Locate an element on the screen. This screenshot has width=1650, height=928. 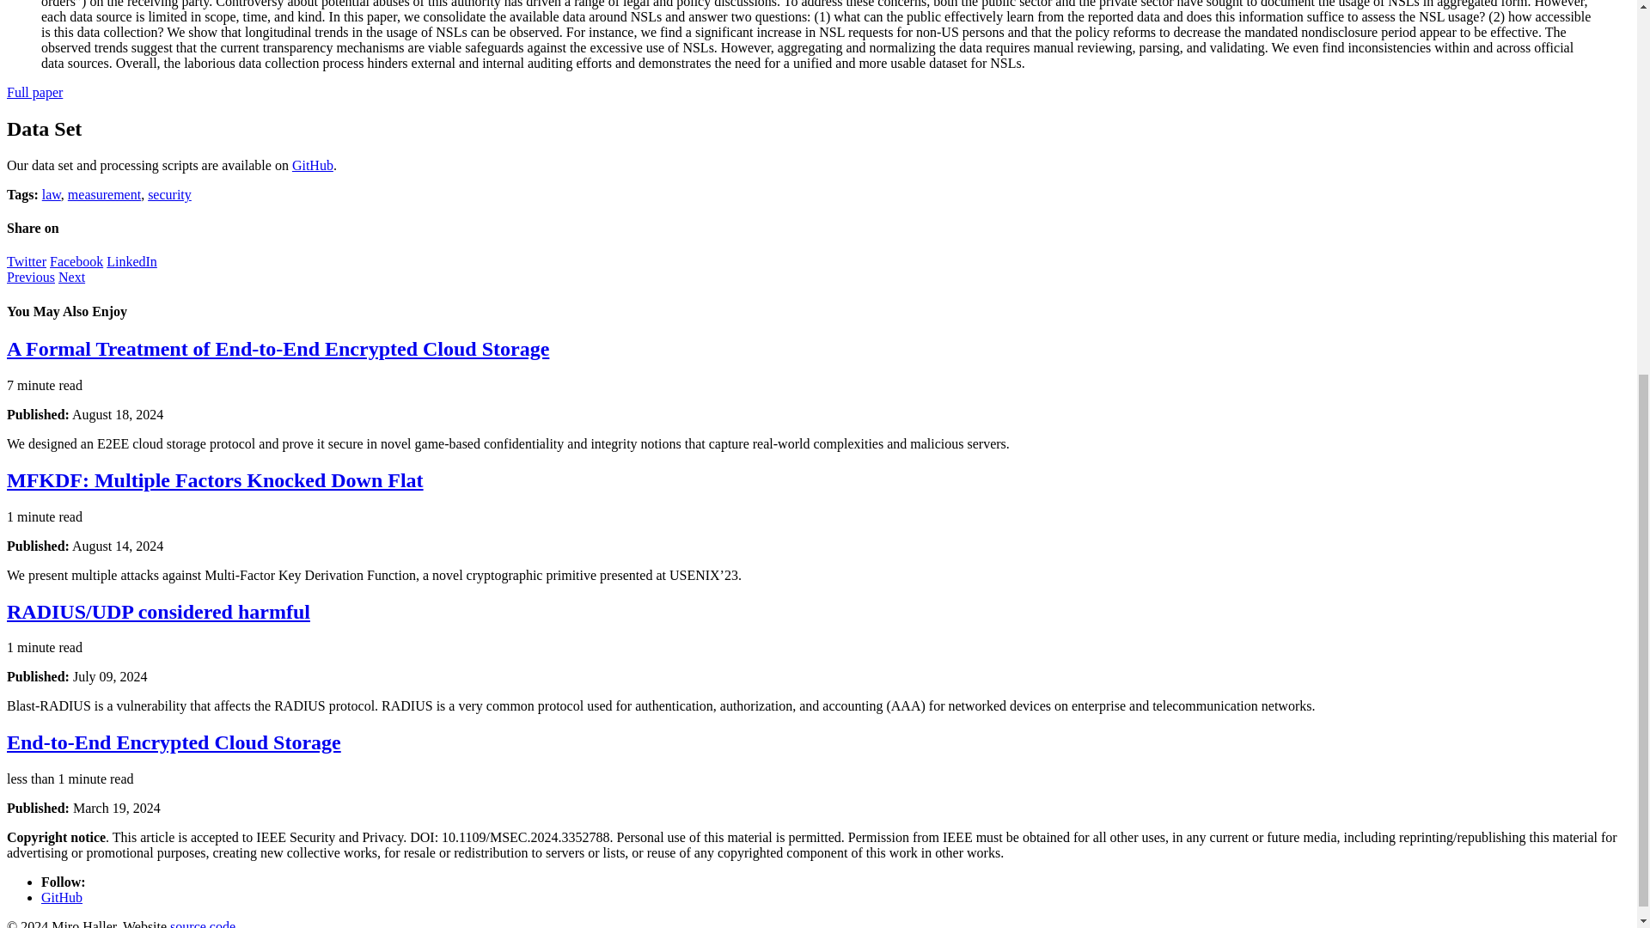
Previous is located at coordinates (30, 277).